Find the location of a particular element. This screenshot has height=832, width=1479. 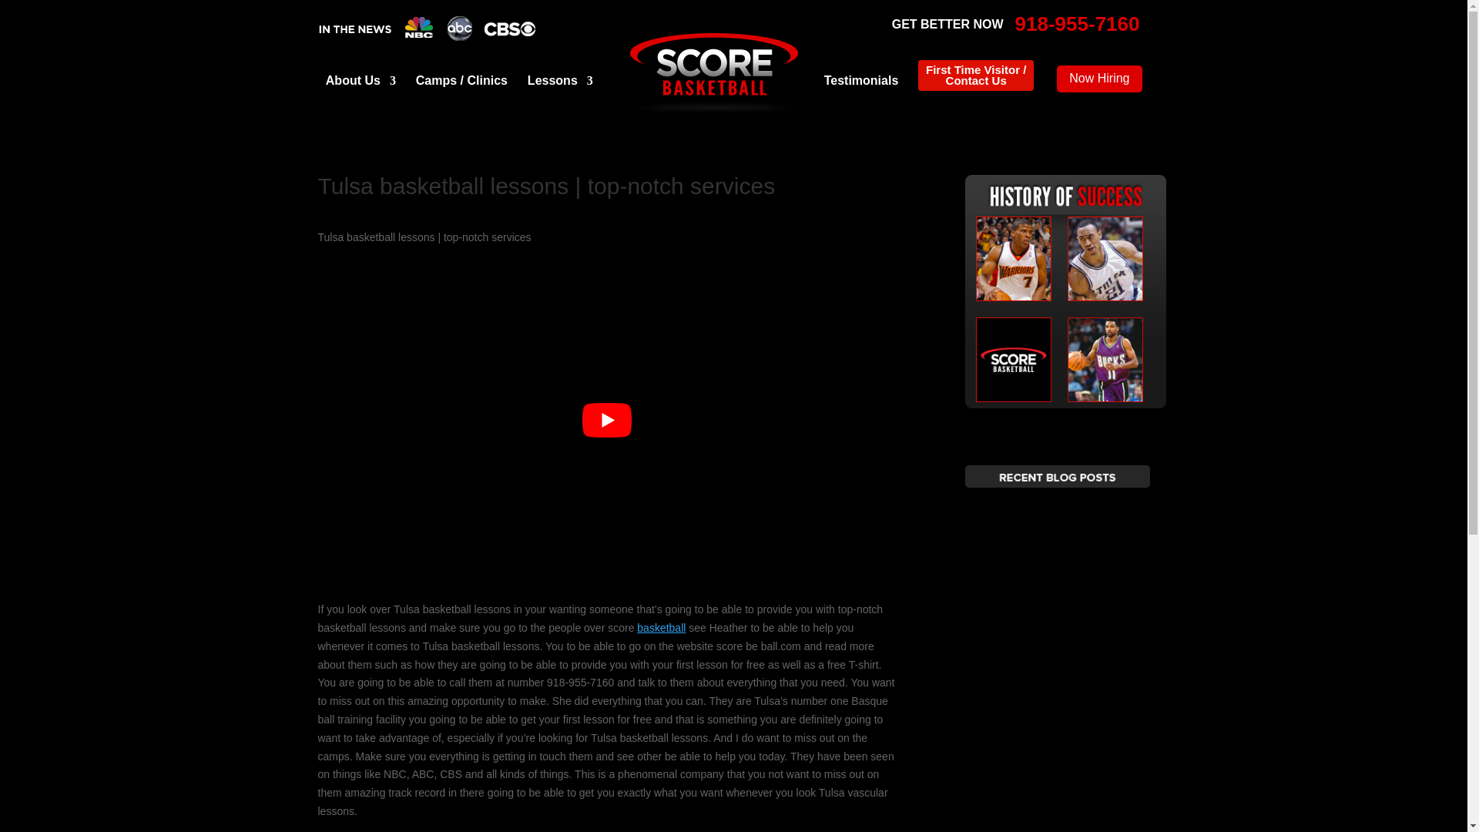

Testimonials is located at coordinates (861, 82).